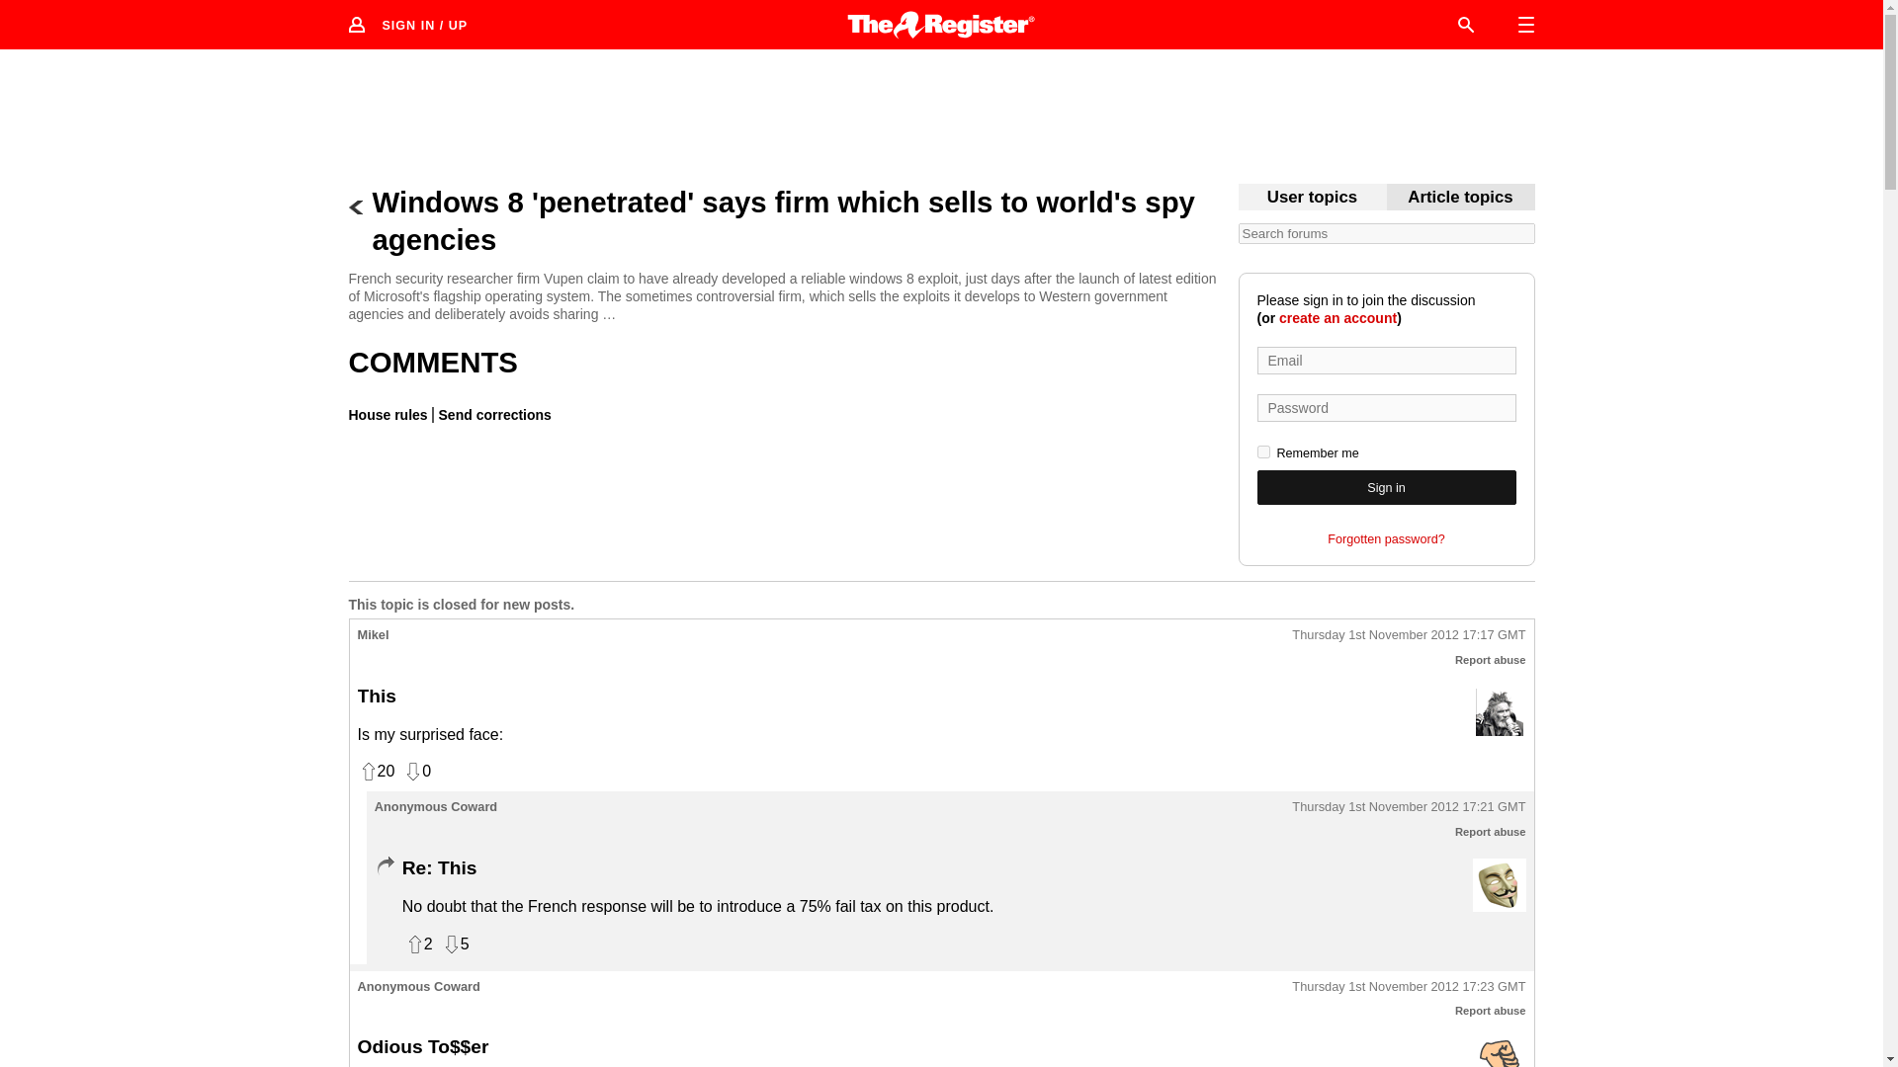 This screenshot has width=1898, height=1067. What do you see at coordinates (1460, 198) in the screenshot?
I see `For corrections, please use link below article copy, kthxbye` at bounding box center [1460, 198].